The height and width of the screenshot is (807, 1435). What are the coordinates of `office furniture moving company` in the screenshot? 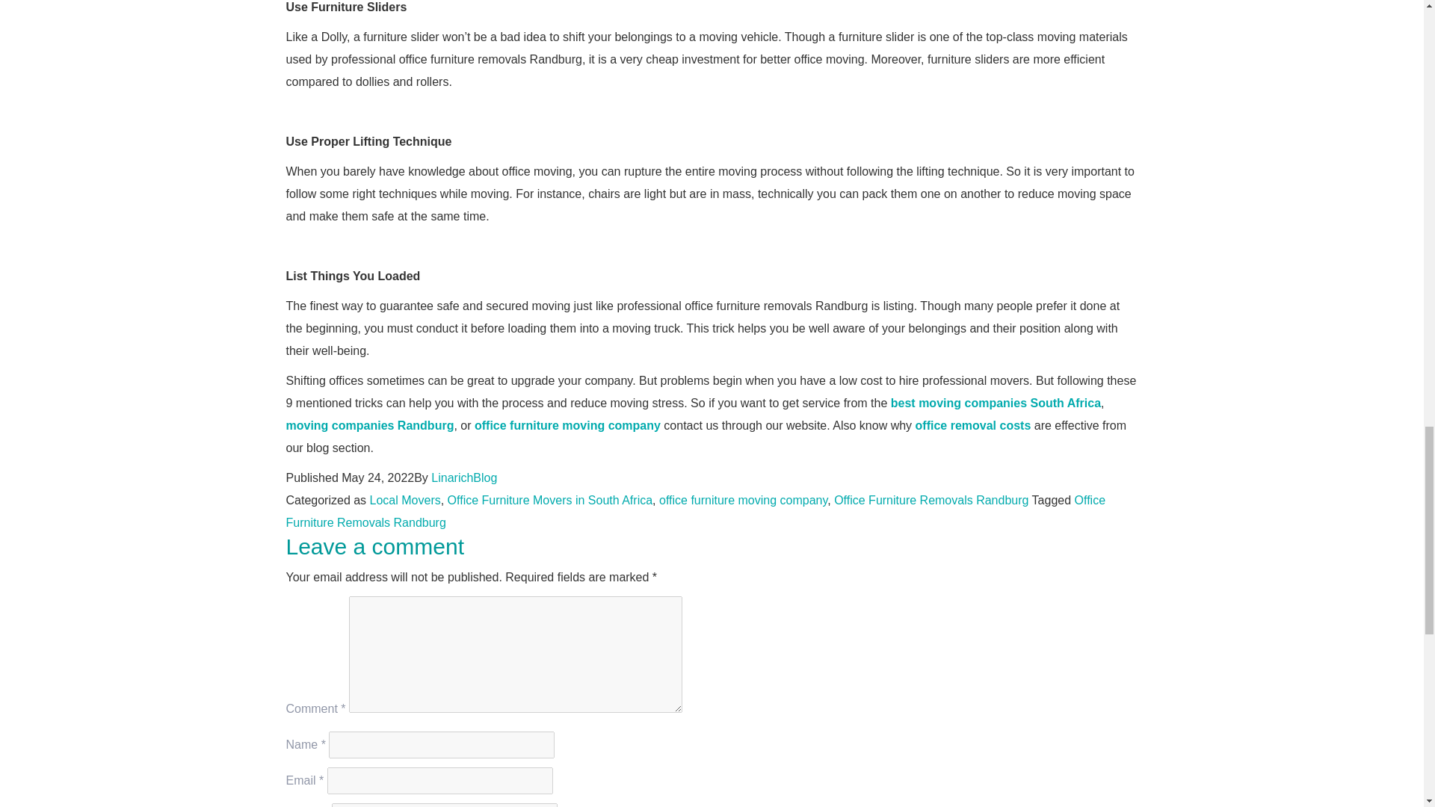 It's located at (743, 500).